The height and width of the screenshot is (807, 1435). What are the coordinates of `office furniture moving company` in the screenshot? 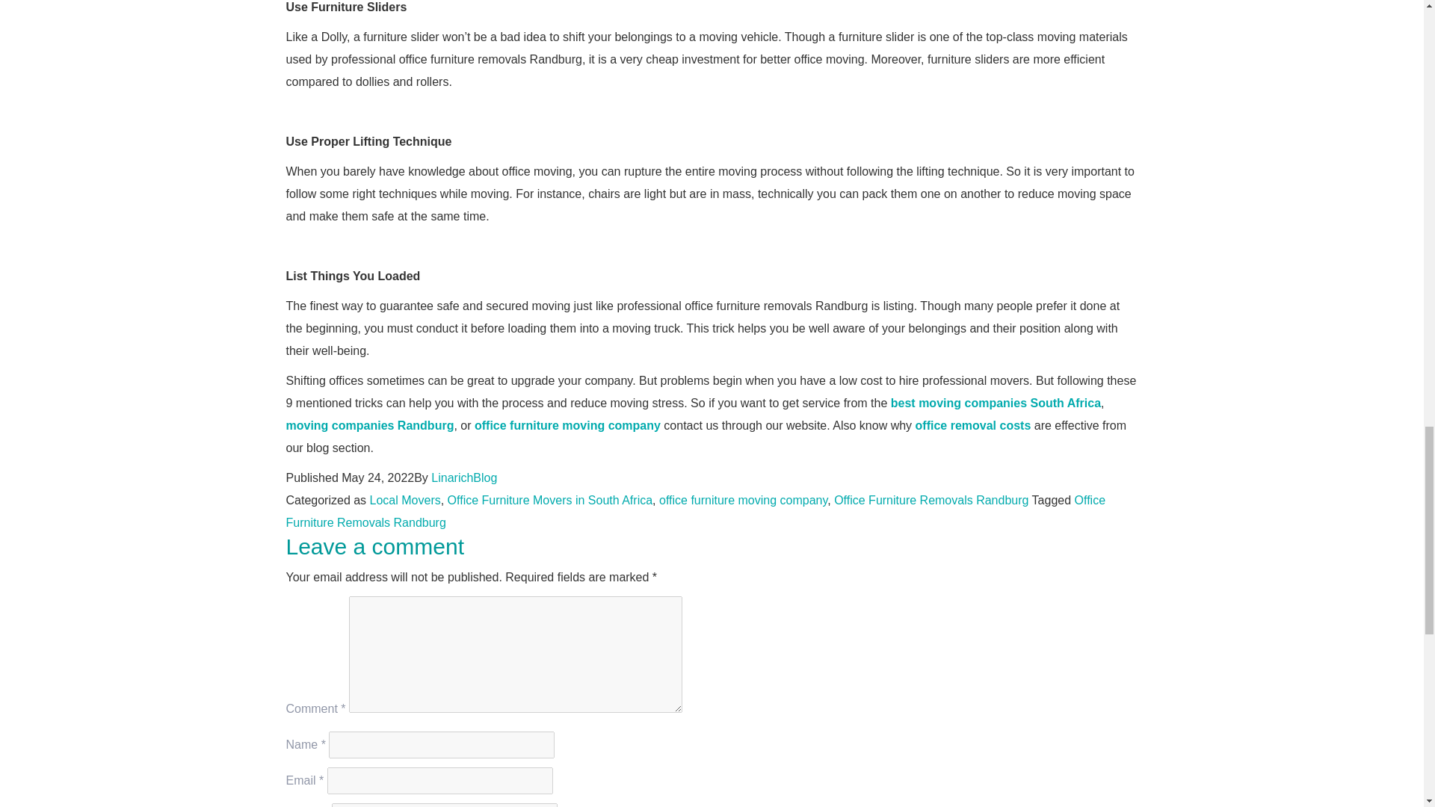 It's located at (743, 500).